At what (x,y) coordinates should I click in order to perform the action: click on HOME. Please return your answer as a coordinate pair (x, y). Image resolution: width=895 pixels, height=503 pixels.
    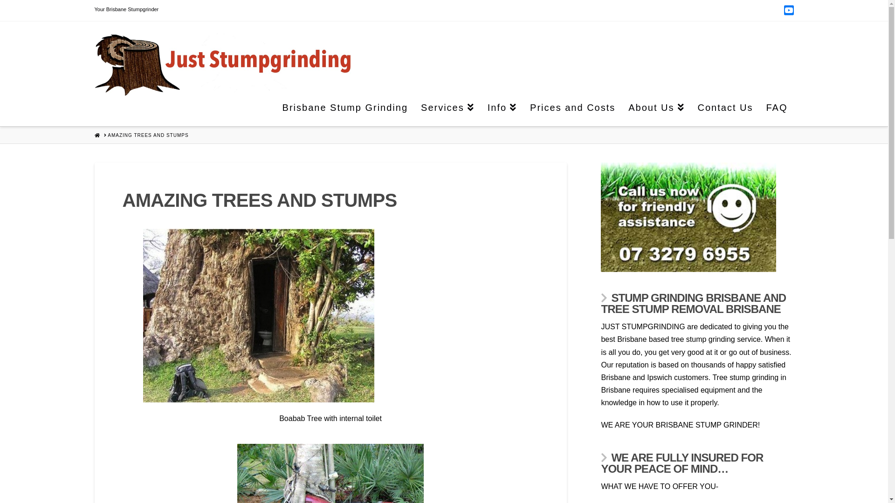
    Looking at the image, I should click on (97, 135).